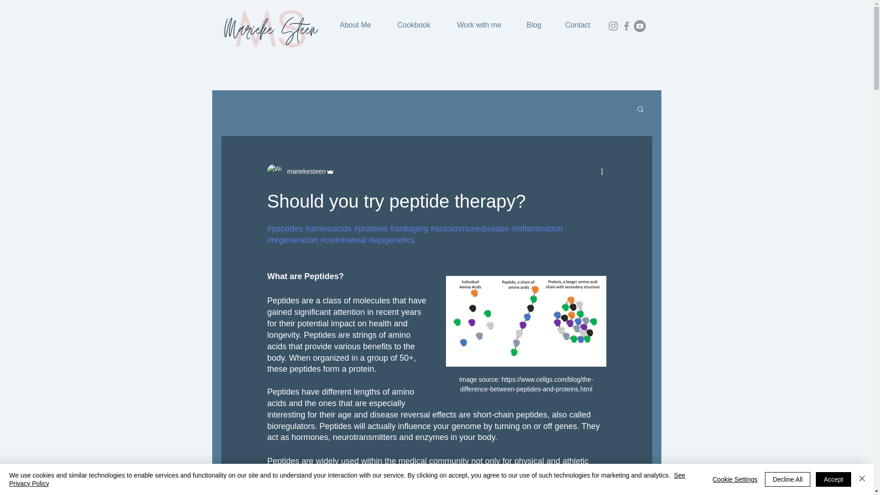 Image resolution: width=880 pixels, height=495 pixels. I want to click on Work with me, so click(479, 25).